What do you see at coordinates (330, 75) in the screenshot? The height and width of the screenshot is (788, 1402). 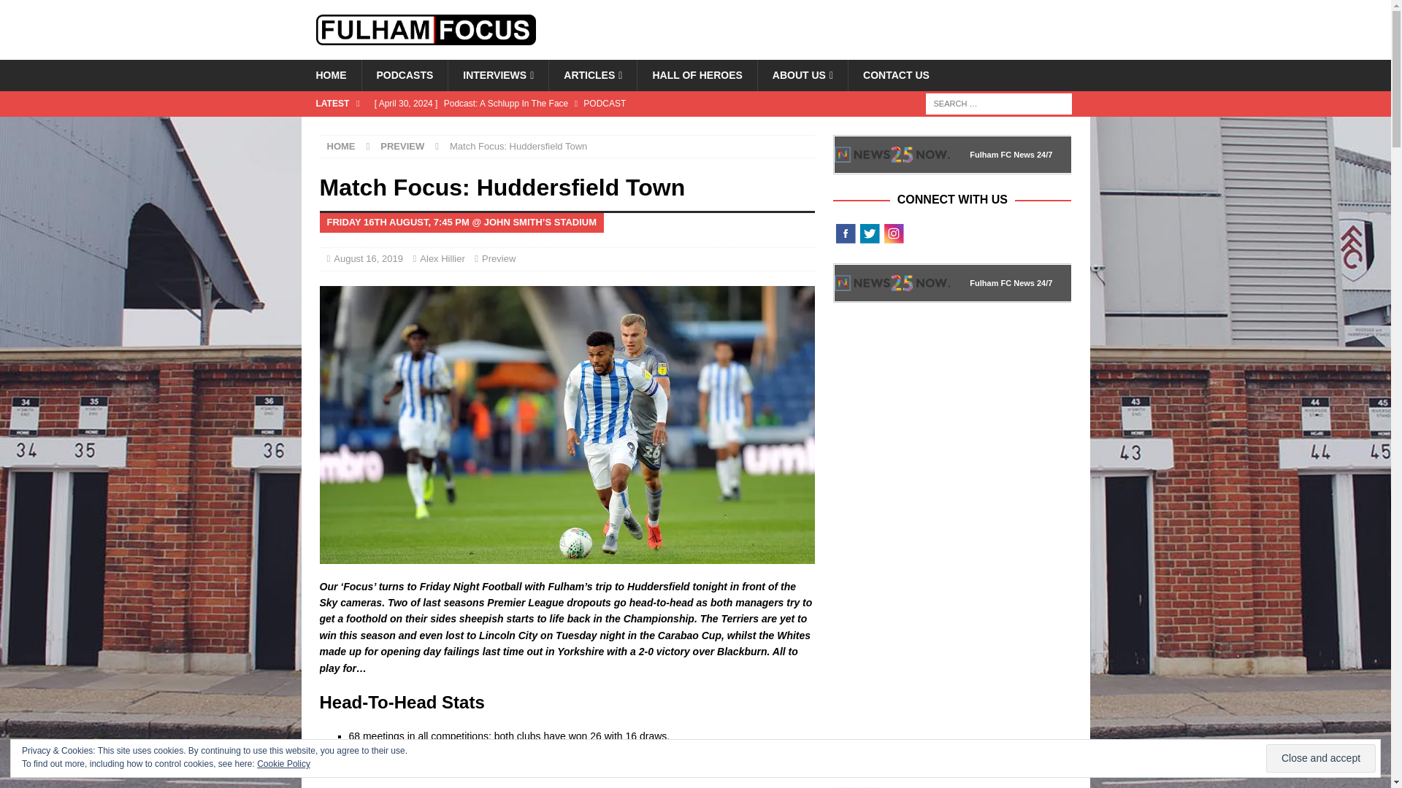 I see `HOME` at bounding box center [330, 75].